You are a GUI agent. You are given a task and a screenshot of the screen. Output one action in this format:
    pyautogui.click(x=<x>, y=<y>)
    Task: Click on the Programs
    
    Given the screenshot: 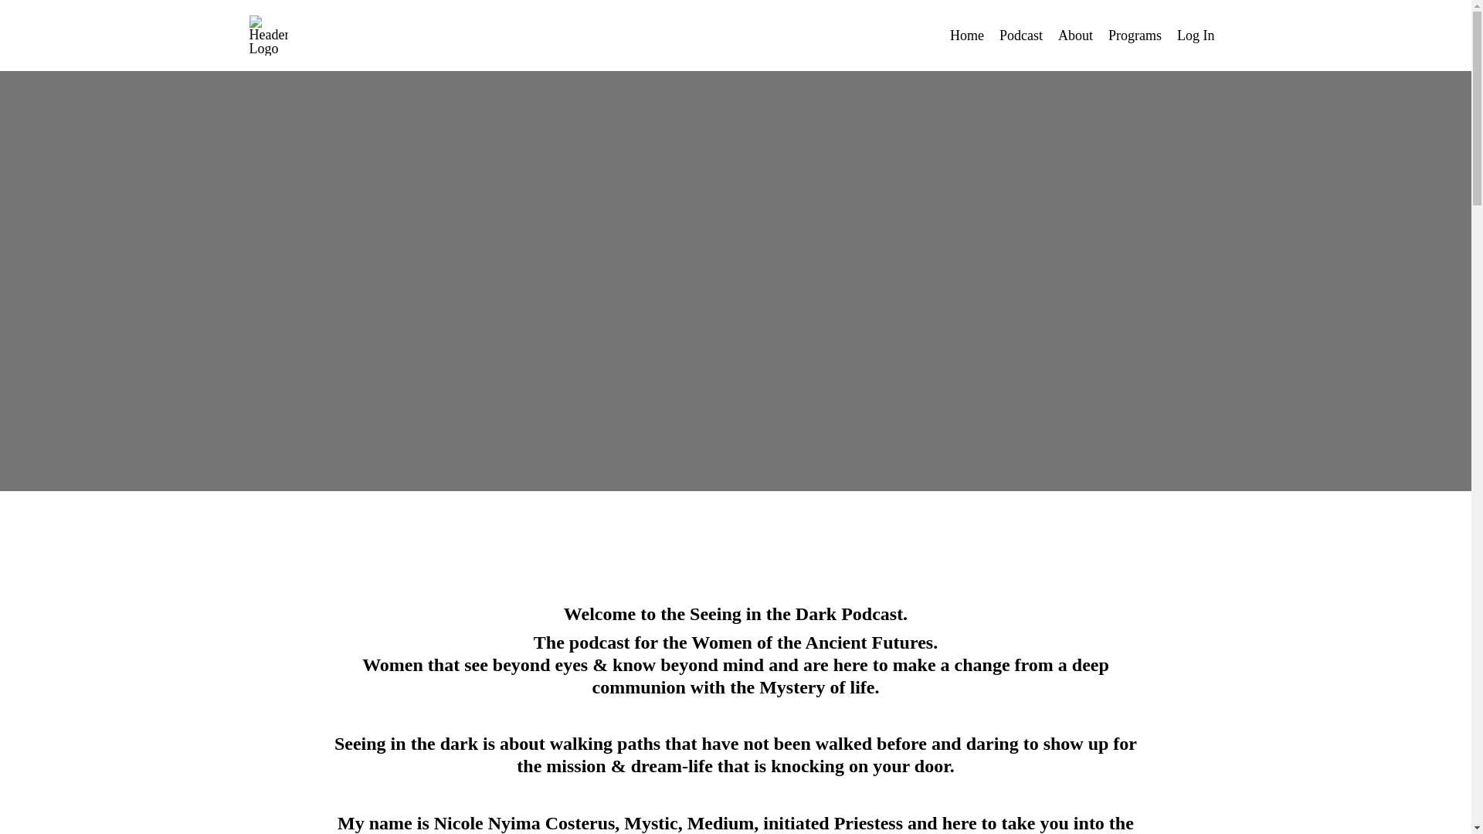 What is the action you would take?
    pyautogui.click(x=1134, y=36)
    